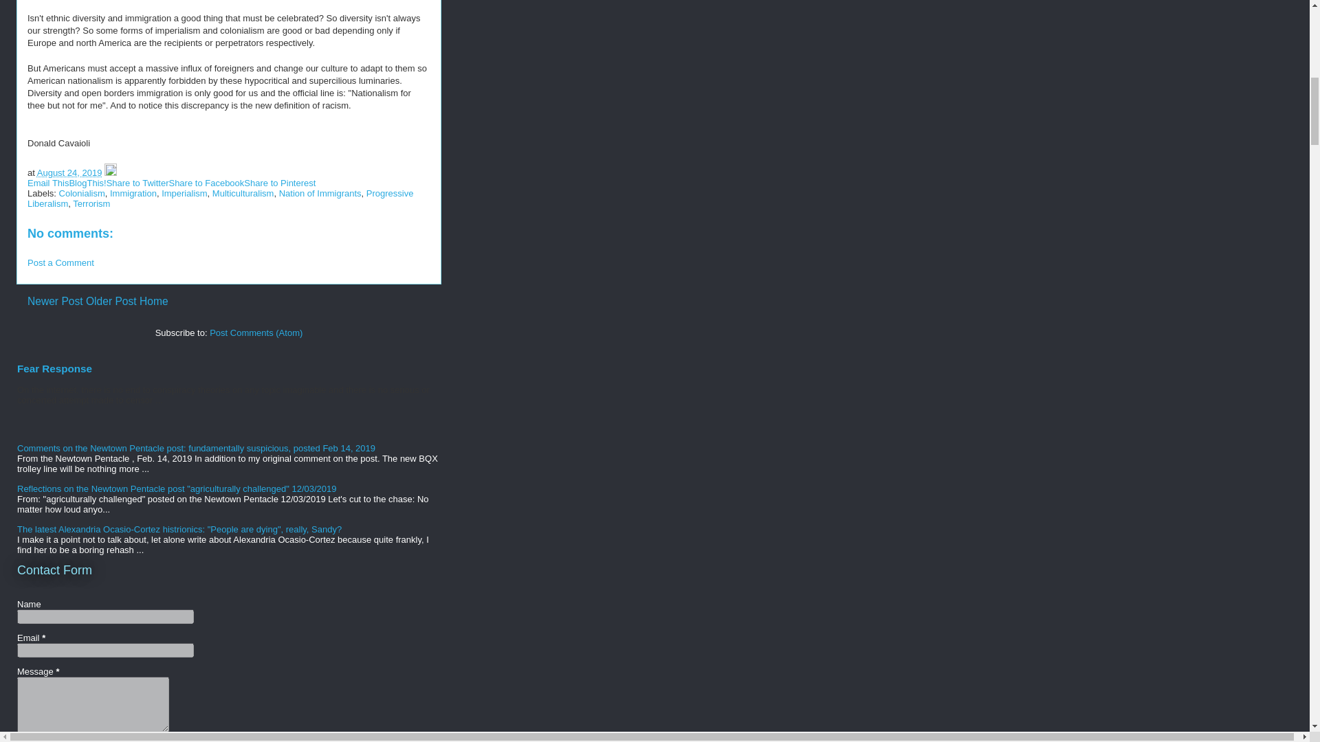 This screenshot has width=1320, height=742. What do you see at coordinates (110, 173) in the screenshot?
I see `Edit Post` at bounding box center [110, 173].